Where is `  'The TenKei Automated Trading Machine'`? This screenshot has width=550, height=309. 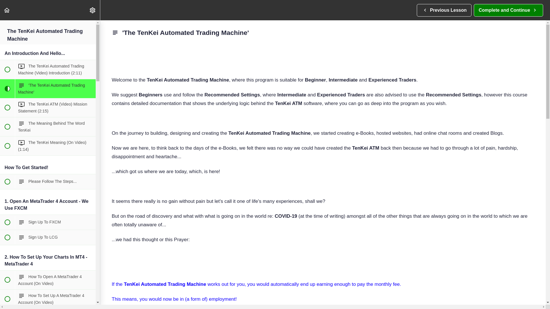   'The TenKei Automated Trading Machine' is located at coordinates (48, 127).